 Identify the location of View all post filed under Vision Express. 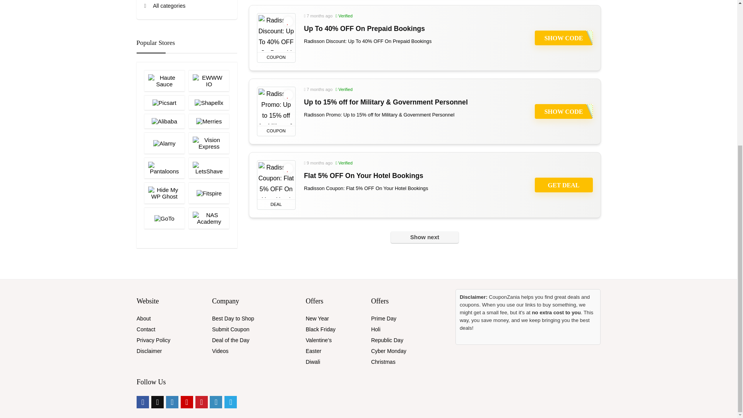
(209, 143).